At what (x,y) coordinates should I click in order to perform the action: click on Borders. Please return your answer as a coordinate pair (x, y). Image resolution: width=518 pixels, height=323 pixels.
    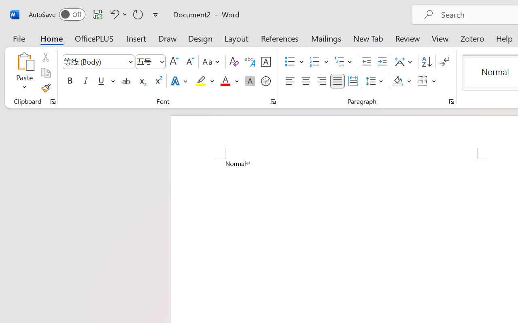
    Looking at the image, I should click on (427, 81).